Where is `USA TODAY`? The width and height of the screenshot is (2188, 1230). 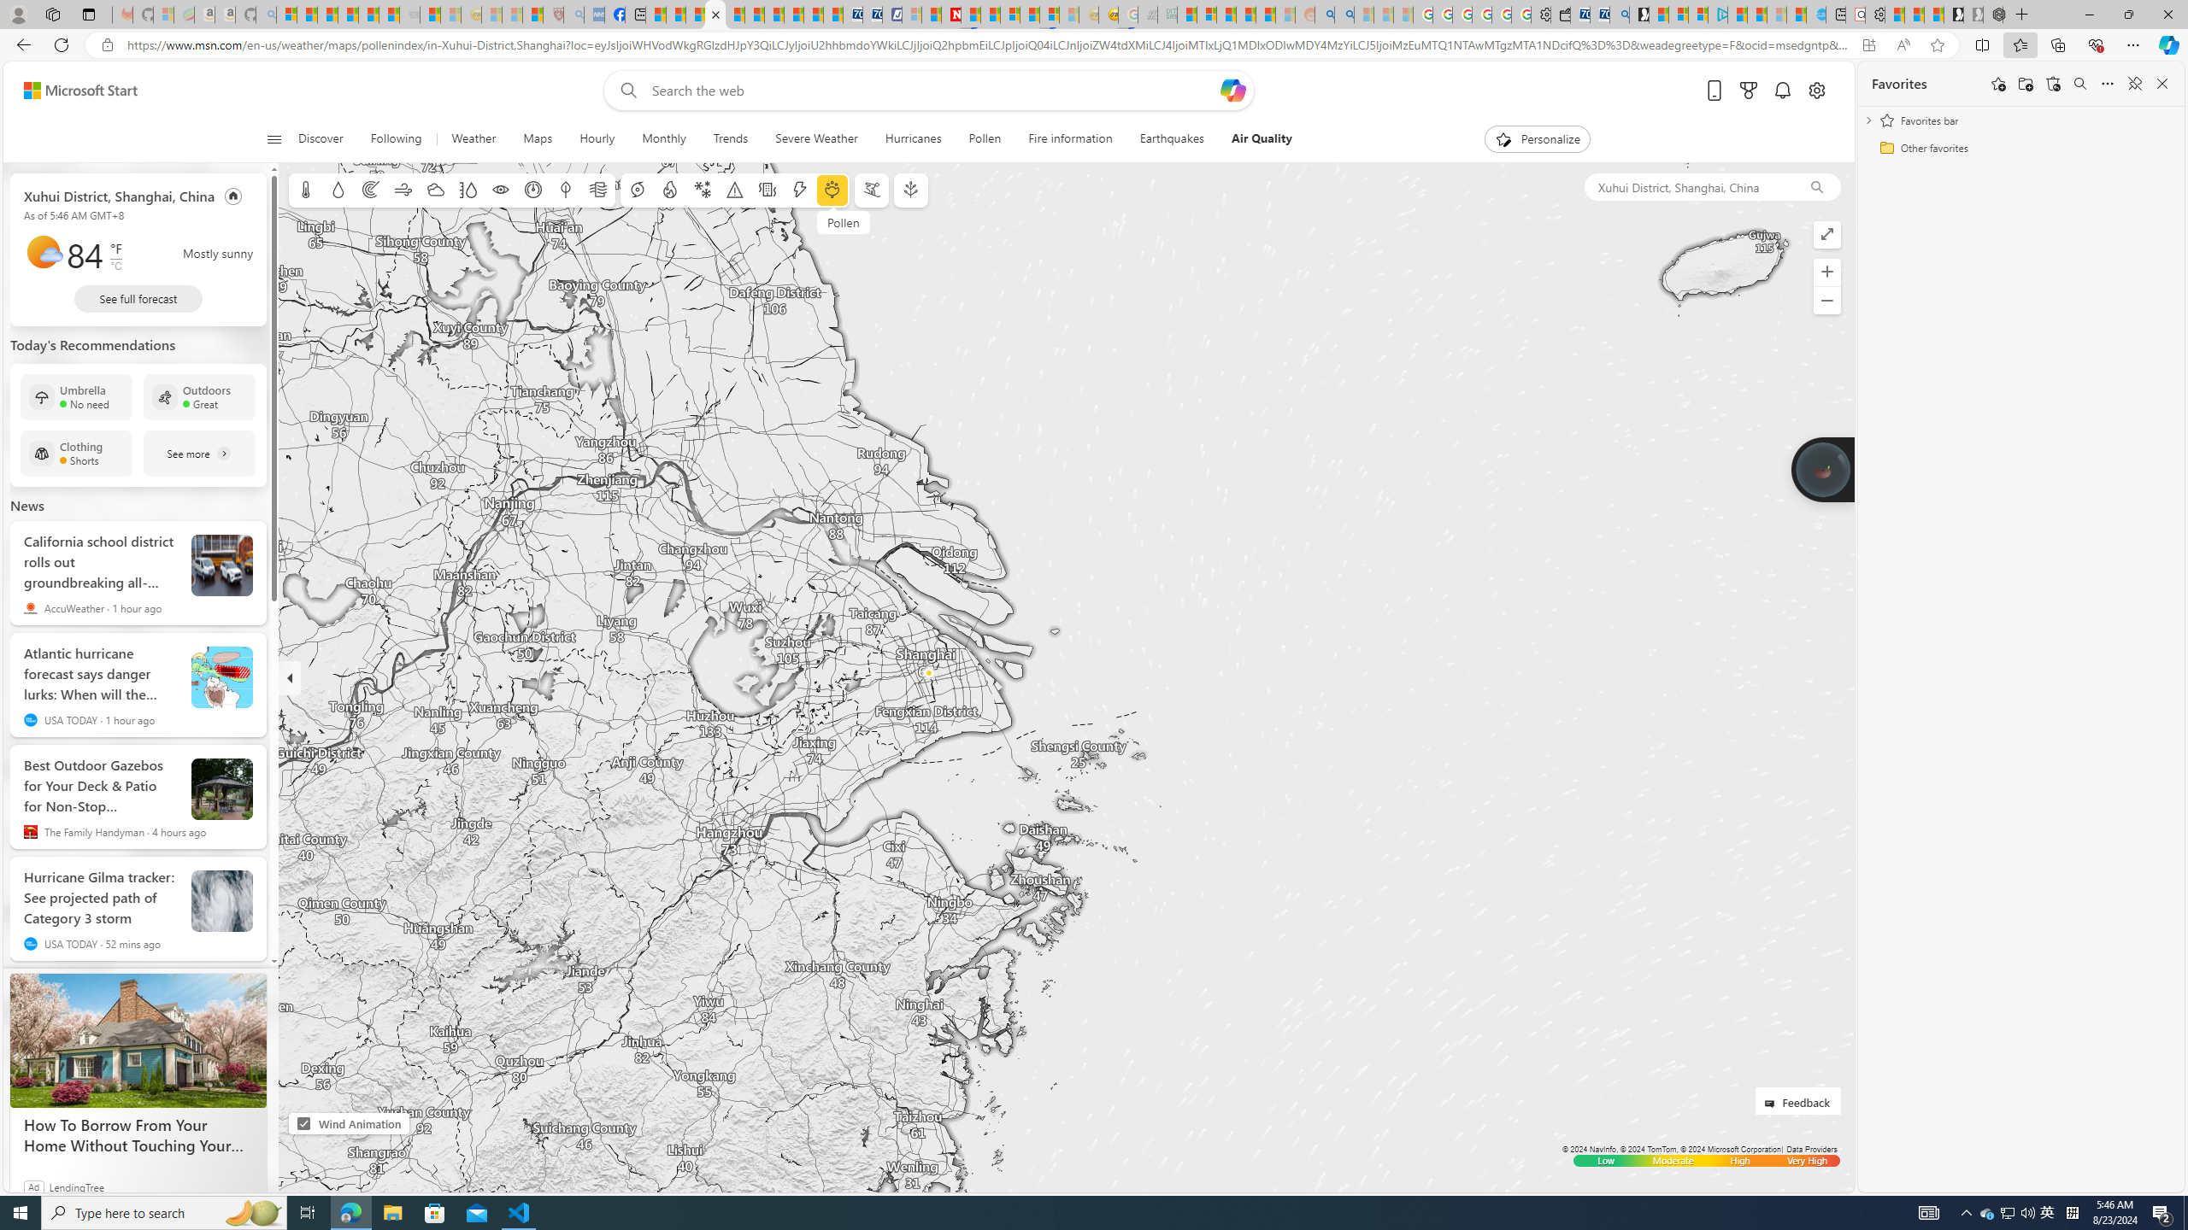
USA TODAY is located at coordinates (31, 944).